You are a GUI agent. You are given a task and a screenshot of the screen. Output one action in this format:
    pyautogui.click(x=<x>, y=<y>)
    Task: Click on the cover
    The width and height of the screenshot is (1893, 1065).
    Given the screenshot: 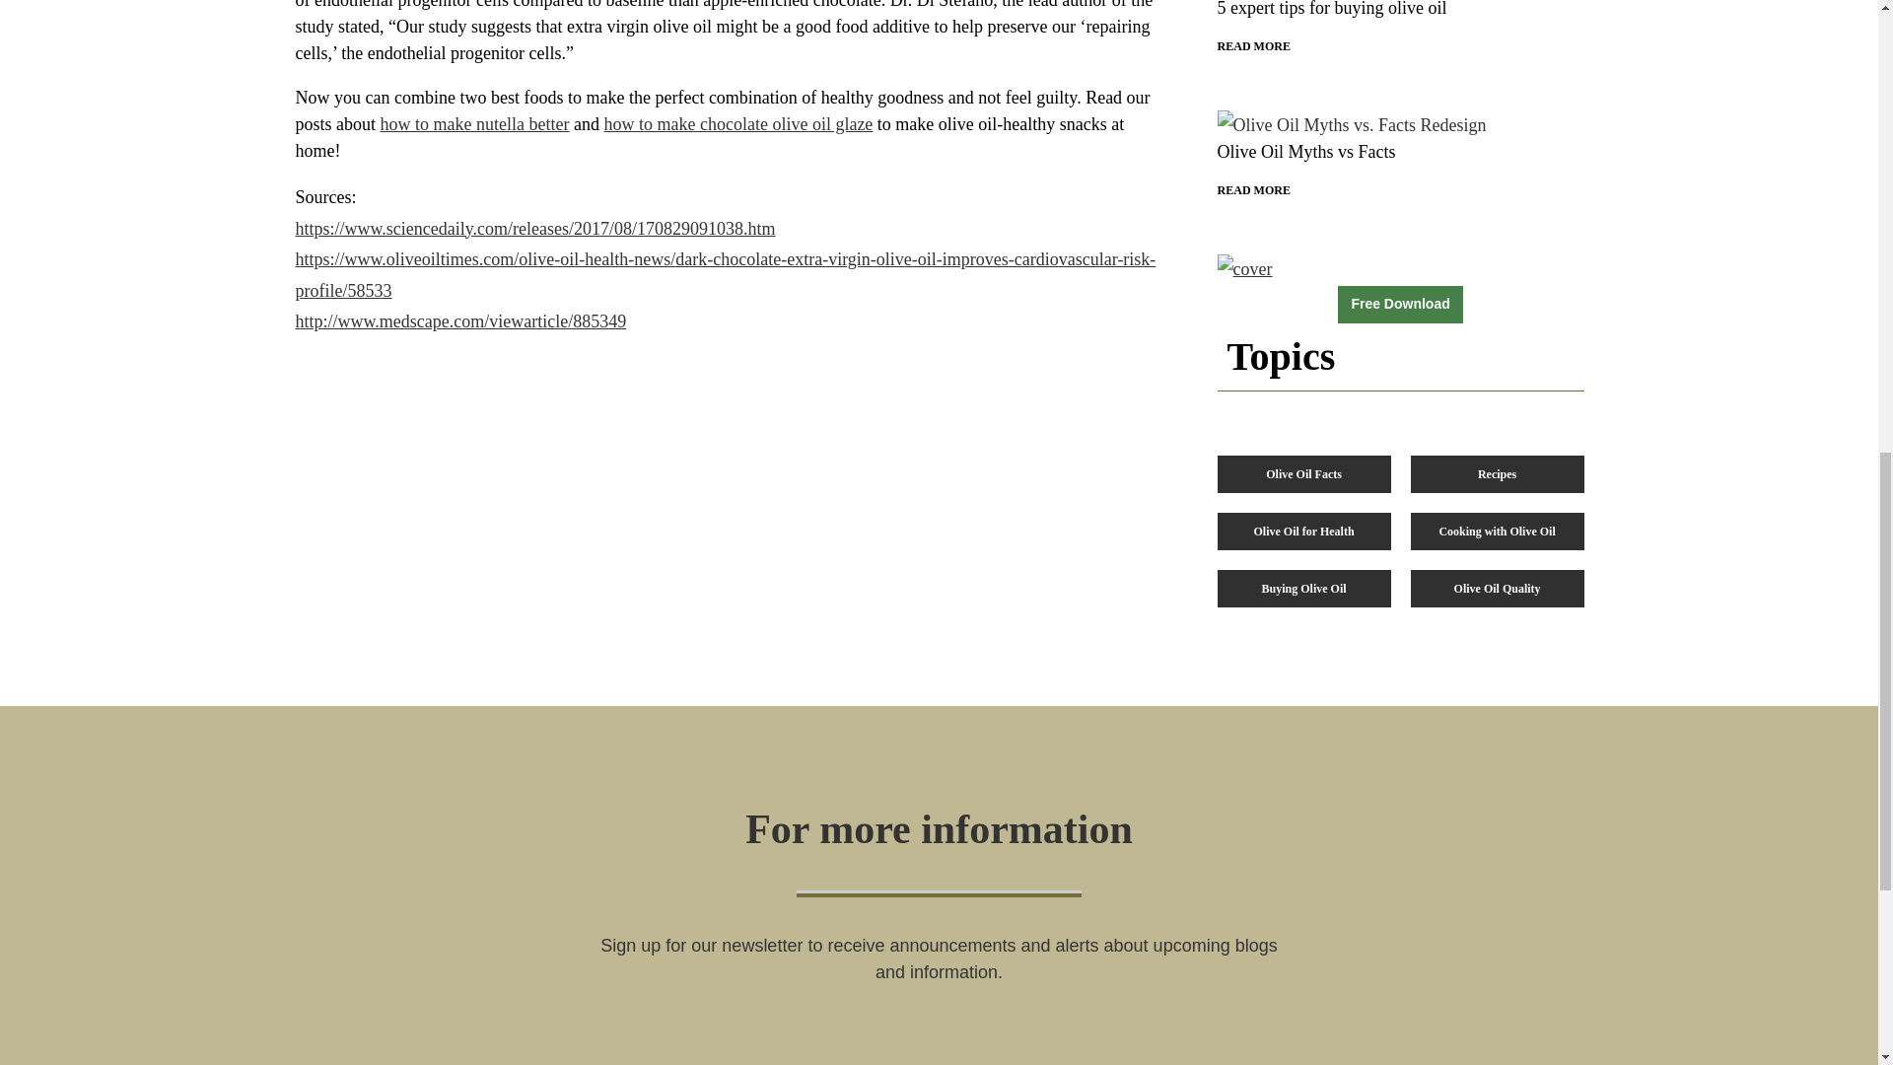 What is the action you would take?
    pyautogui.click(x=1244, y=270)
    